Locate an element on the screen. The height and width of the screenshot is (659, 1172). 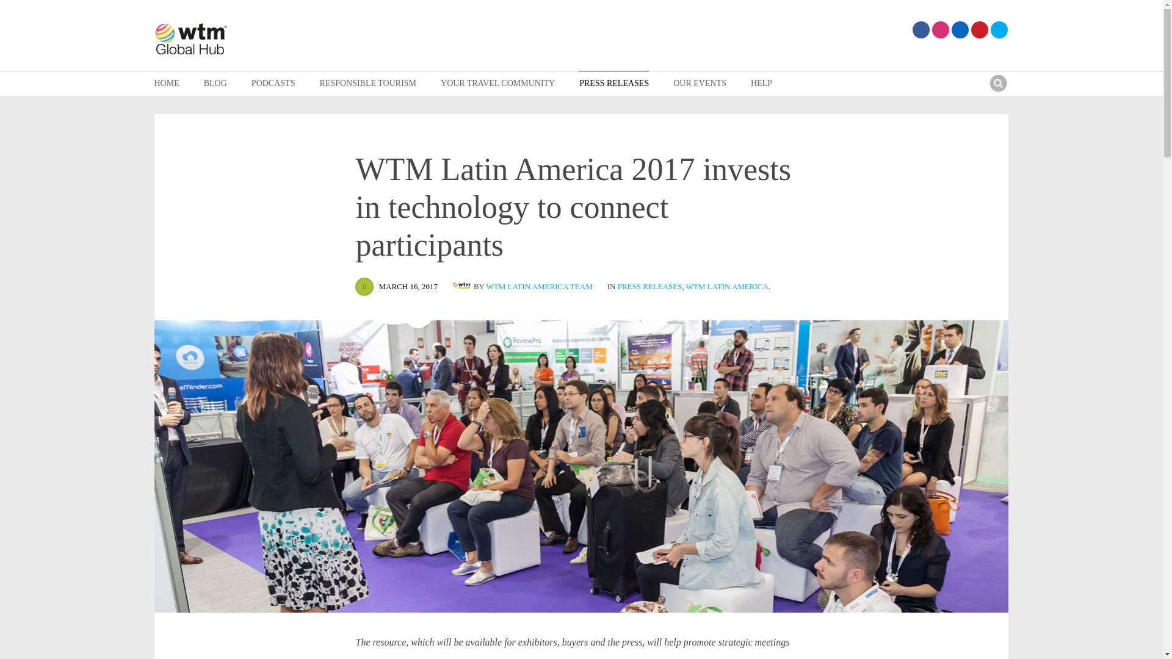
HOME is located at coordinates (166, 83).